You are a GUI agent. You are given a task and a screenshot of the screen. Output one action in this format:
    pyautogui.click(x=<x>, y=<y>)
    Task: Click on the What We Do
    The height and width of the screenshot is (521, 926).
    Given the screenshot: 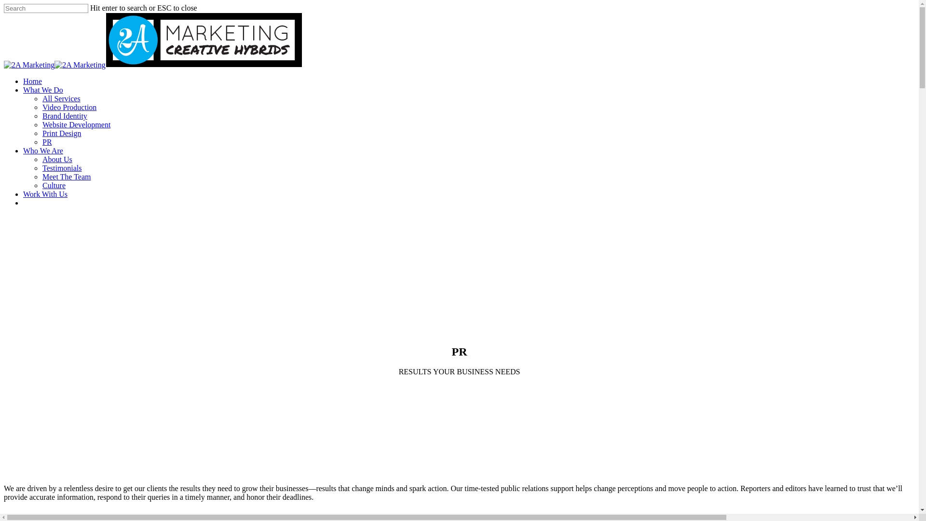 What is the action you would take?
    pyautogui.click(x=43, y=90)
    